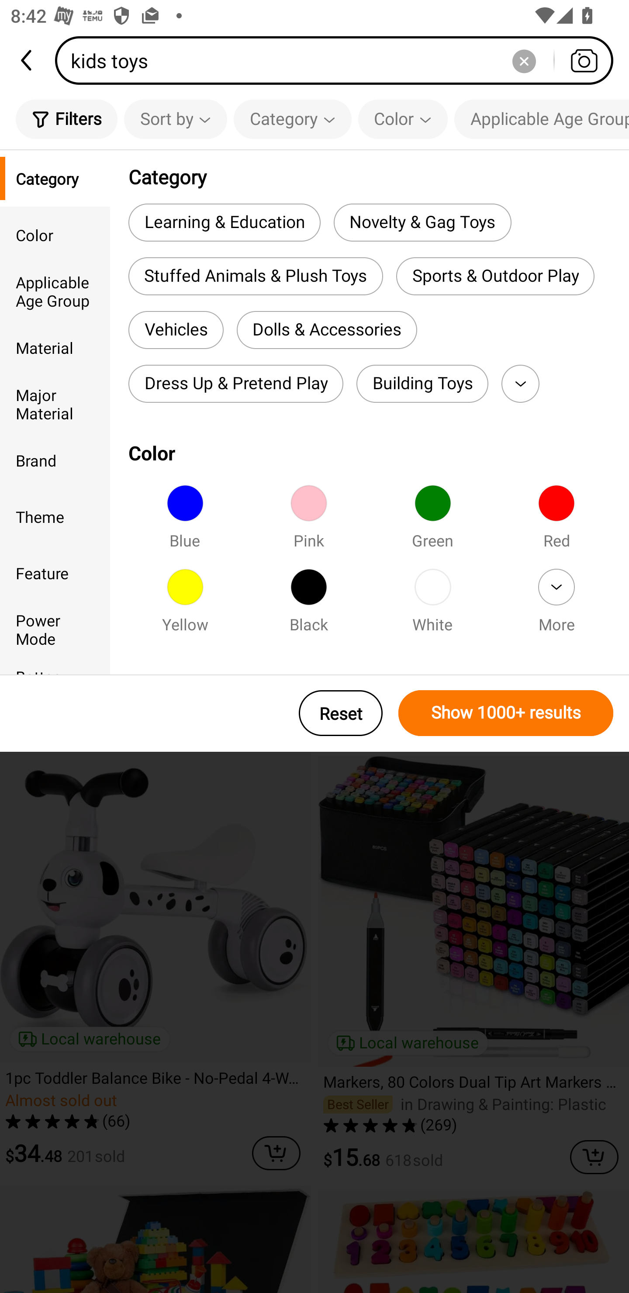 Image resolution: width=629 pixels, height=1293 pixels. Describe the element at coordinates (55, 178) in the screenshot. I see `Category` at that location.